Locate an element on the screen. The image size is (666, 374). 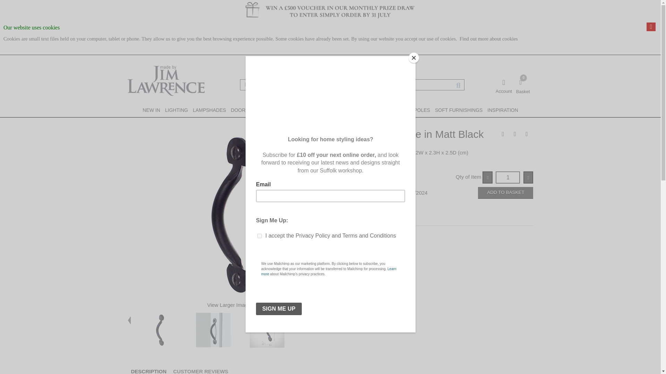
Go is located at coordinates (458, 85).